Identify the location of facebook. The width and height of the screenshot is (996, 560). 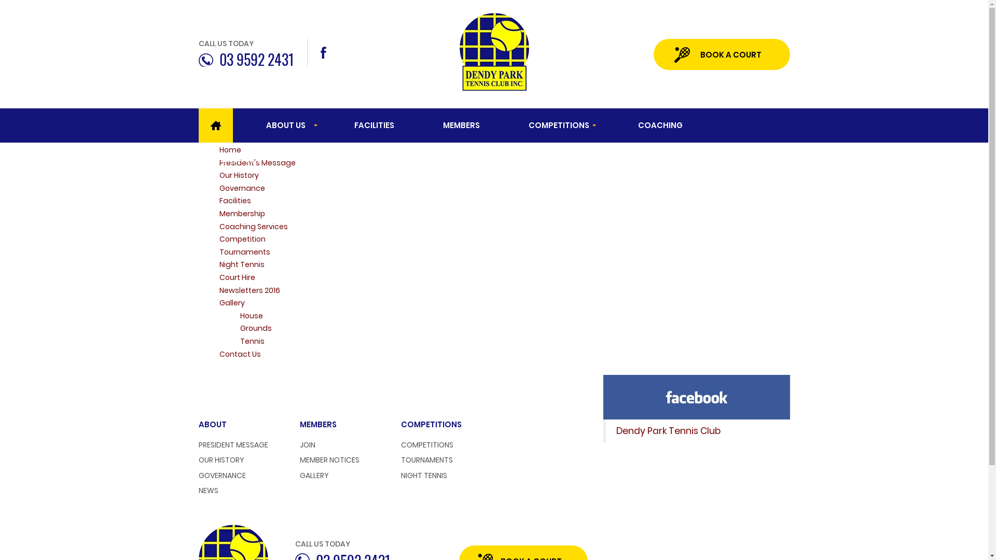
(325, 53).